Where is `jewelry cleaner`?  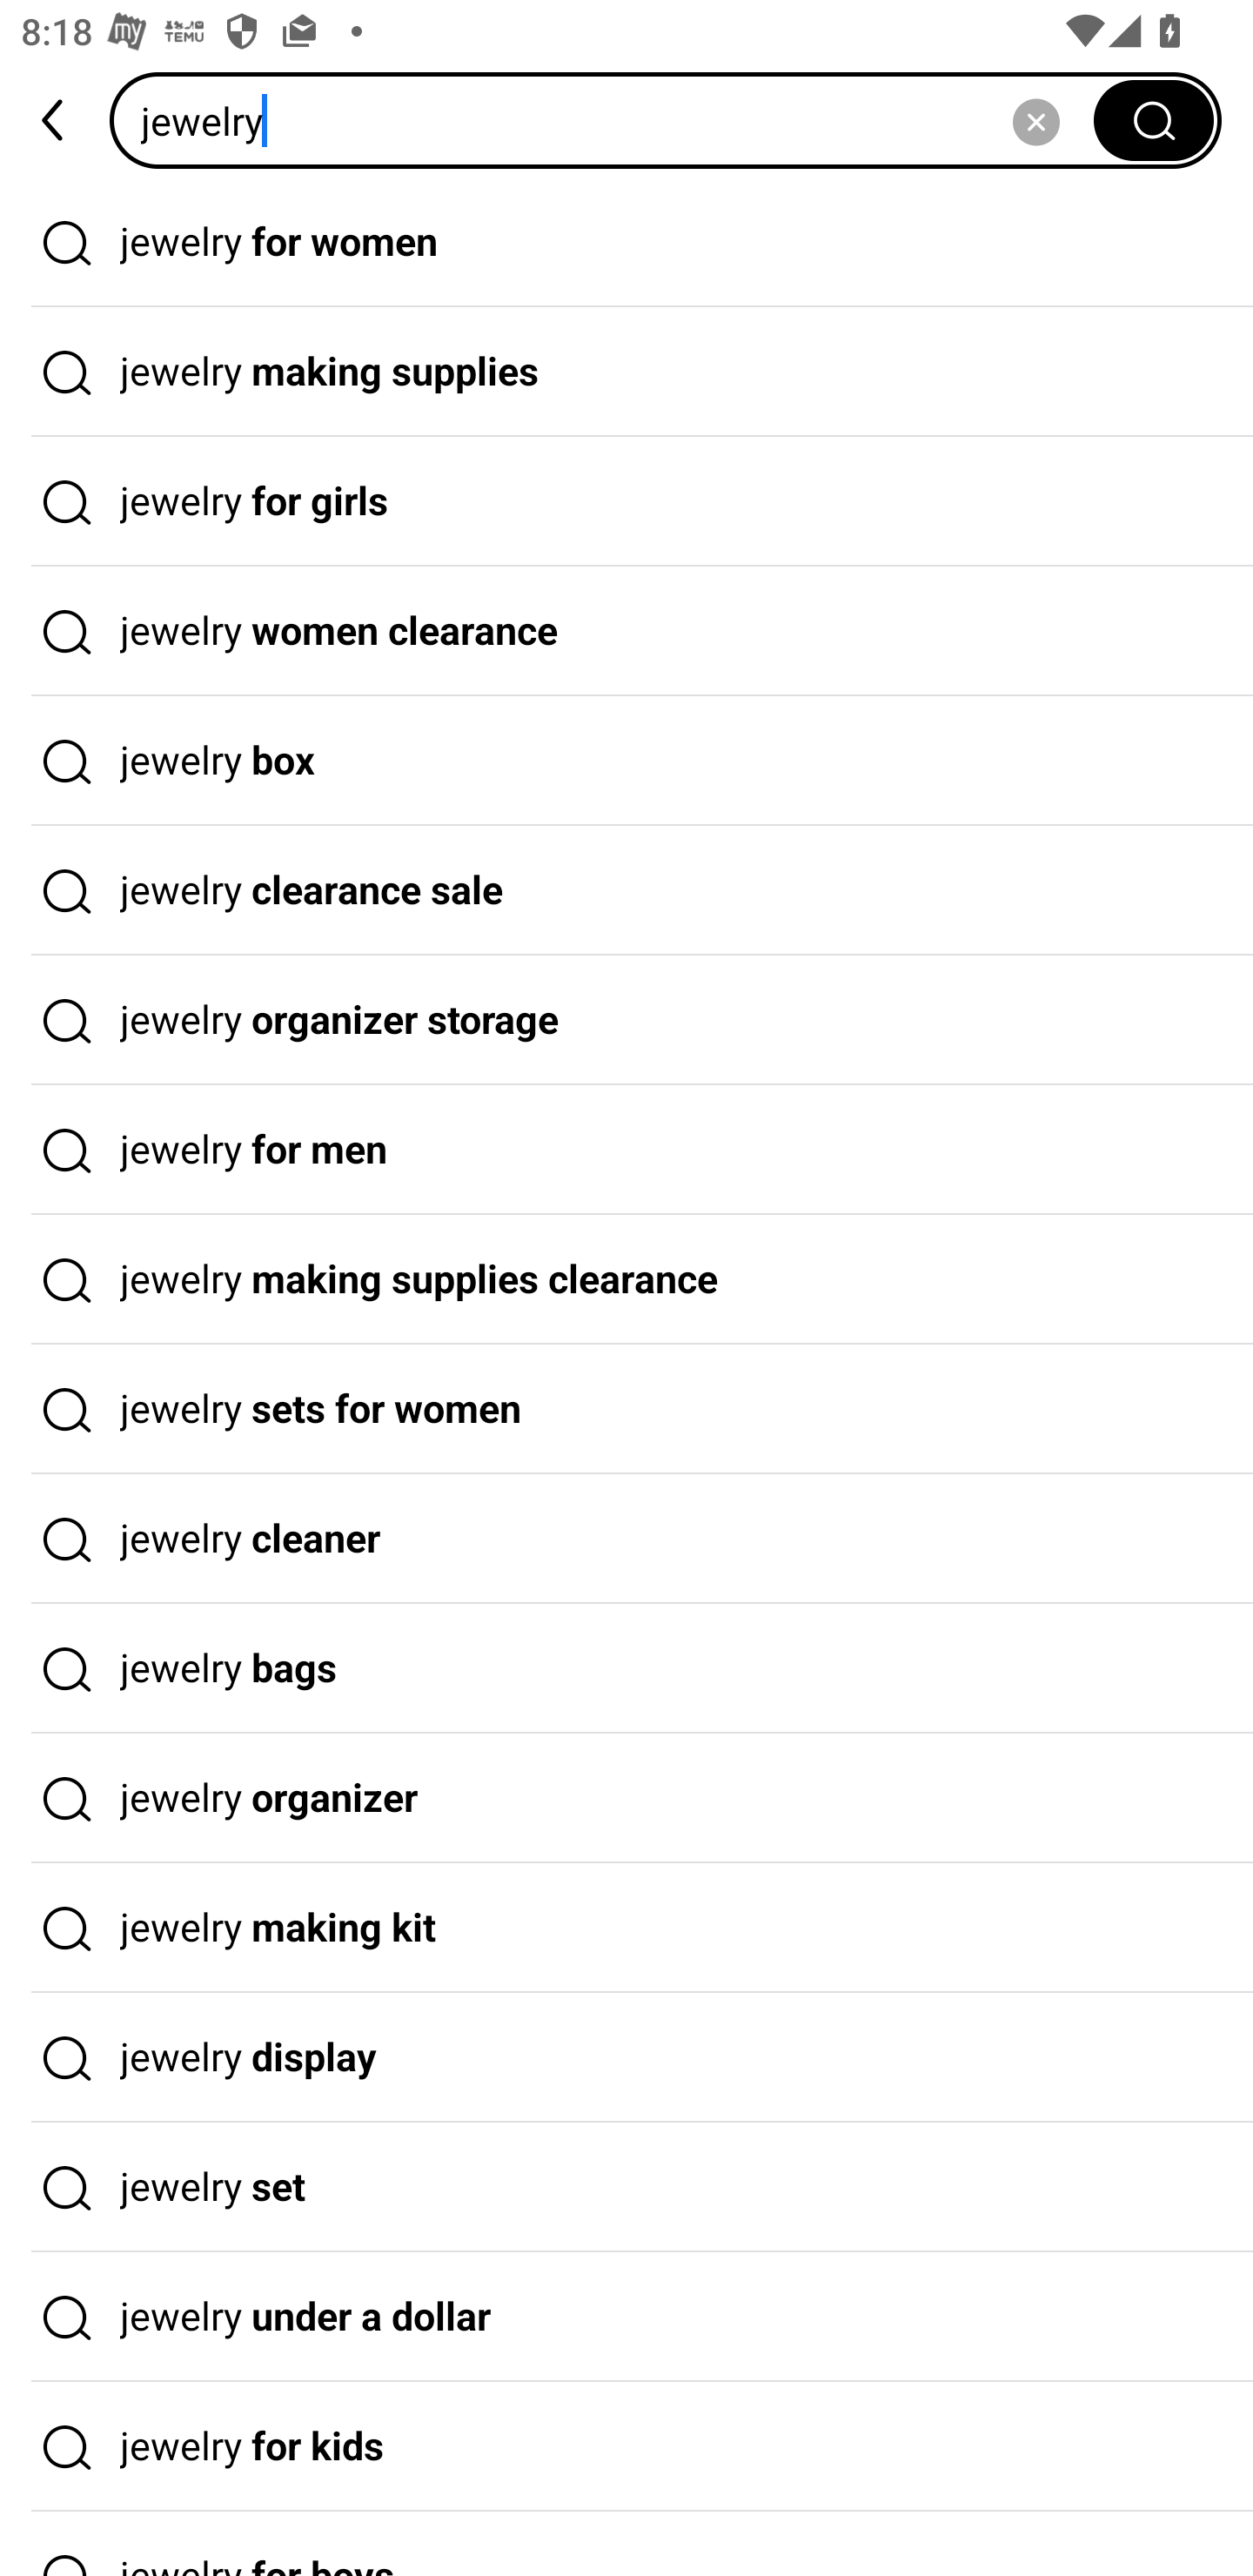 jewelry cleaner is located at coordinates (626, 1539).